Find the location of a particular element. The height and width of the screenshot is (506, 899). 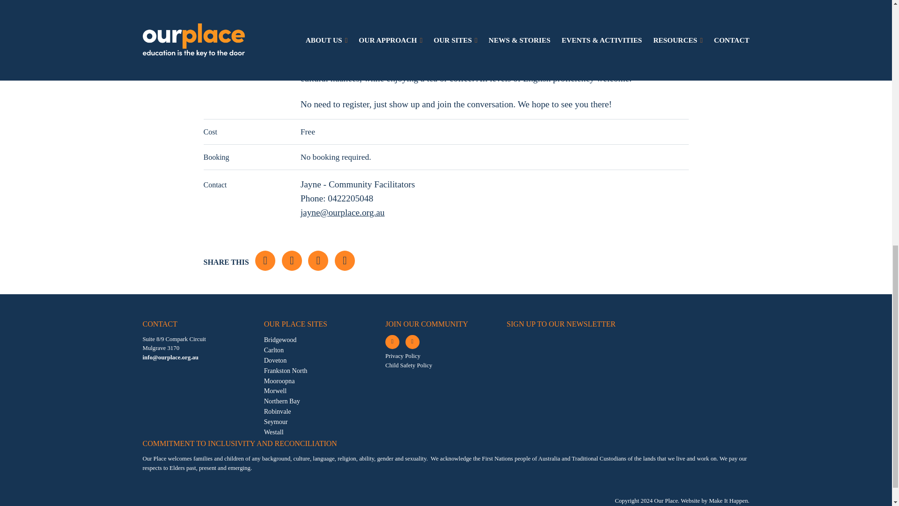

Share on Facebook is located at coordinates (265, 260).